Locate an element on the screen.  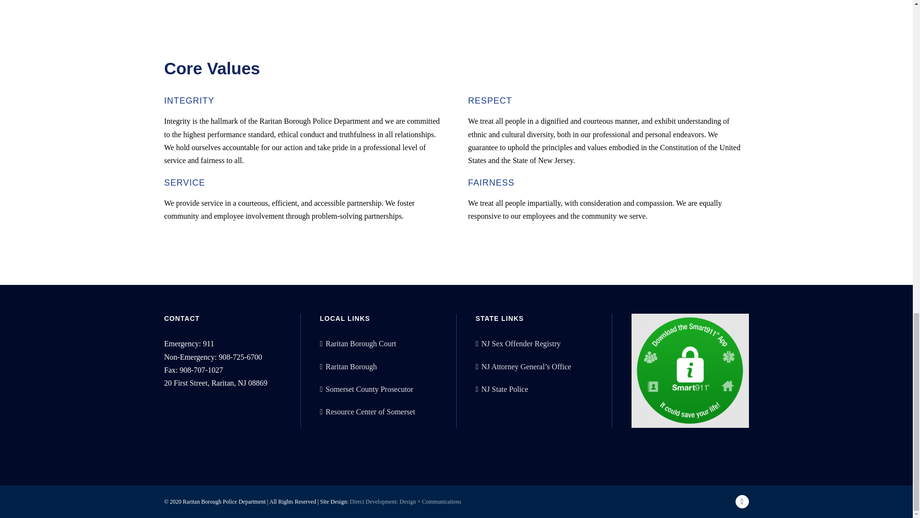
Somerset County Prosecutor is located at coordinates (379, 389).